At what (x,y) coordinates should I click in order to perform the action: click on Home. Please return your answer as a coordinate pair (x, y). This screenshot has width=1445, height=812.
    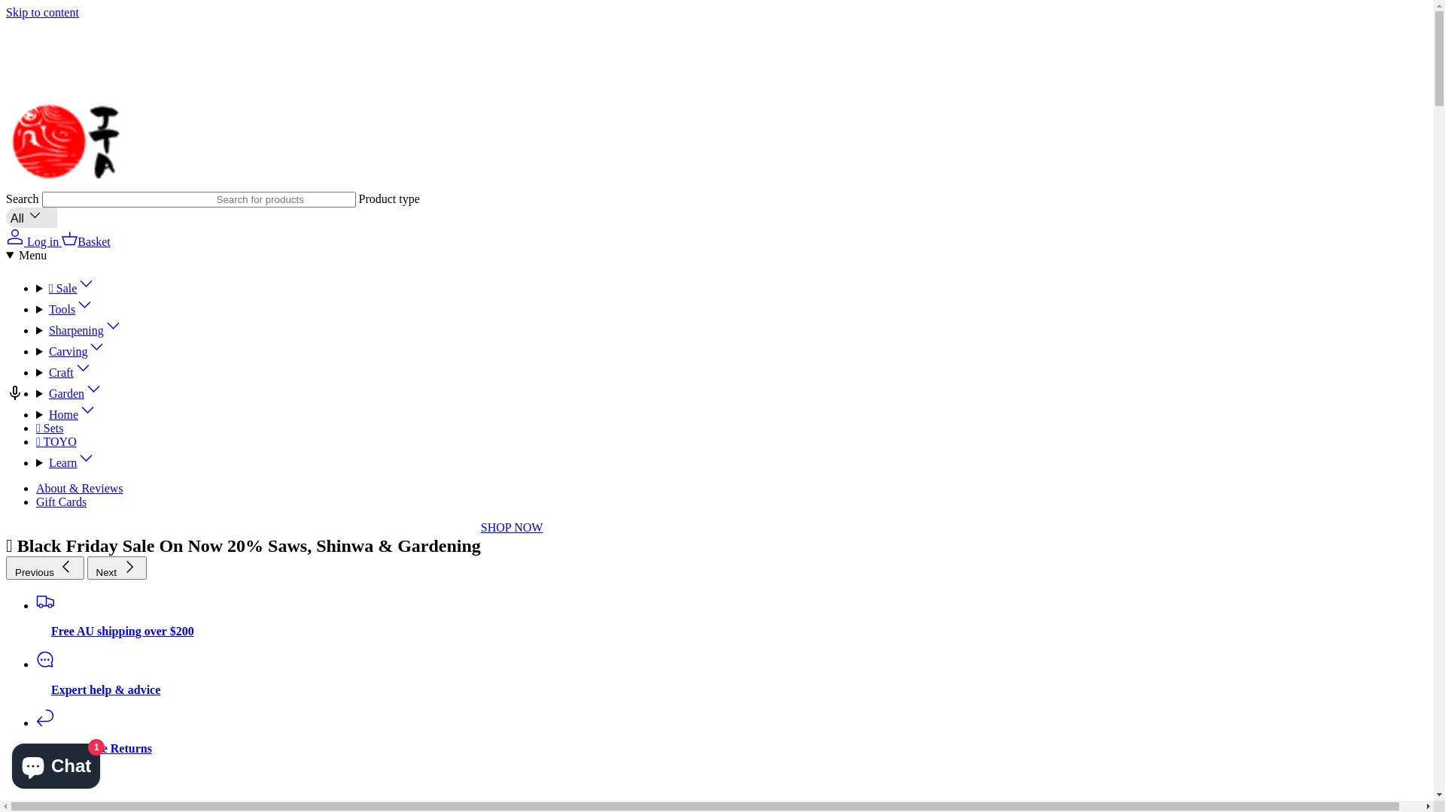
    Looking at the image, I should click on (72, 415).